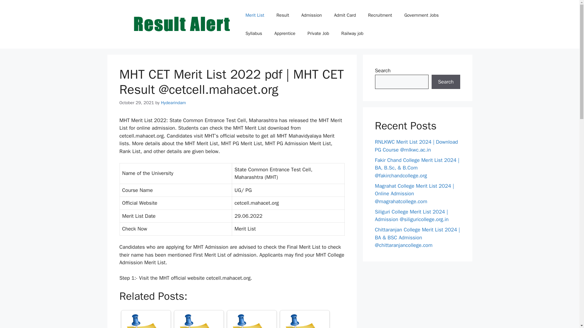  Describe the element at coordinates (255, 15) in the screenshot. I see `Merit List` at that location.